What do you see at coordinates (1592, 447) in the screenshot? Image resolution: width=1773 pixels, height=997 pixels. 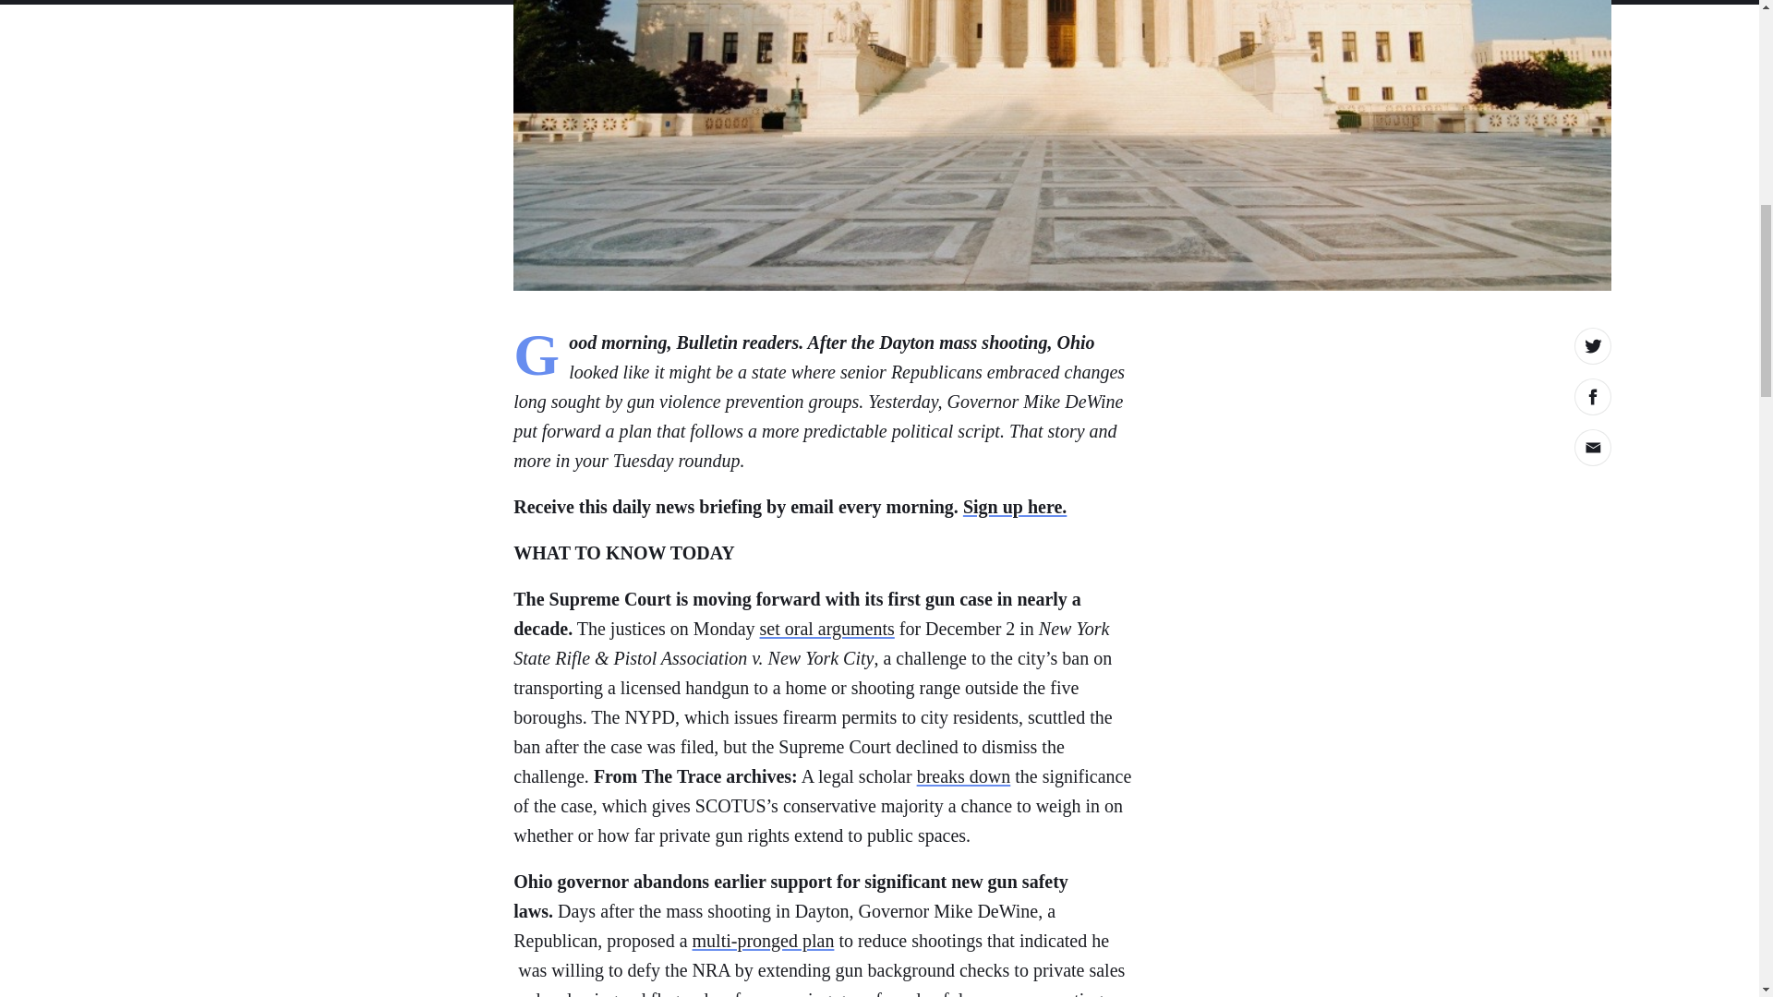 I see `Email a link to this page` at bounding box center [1592, 447].